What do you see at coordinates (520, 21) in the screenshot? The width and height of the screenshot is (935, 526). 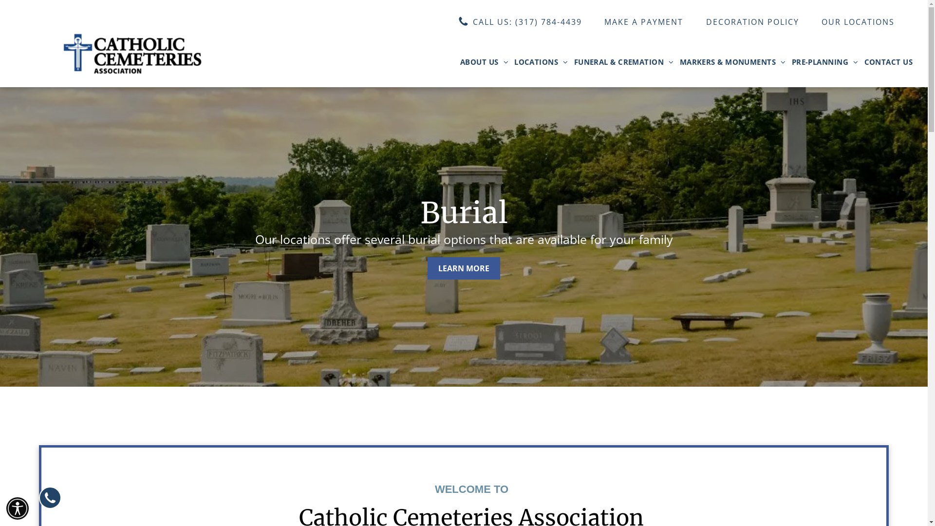 I see `CALL US: (317) 784-4439` at bounding box center [520, 21].